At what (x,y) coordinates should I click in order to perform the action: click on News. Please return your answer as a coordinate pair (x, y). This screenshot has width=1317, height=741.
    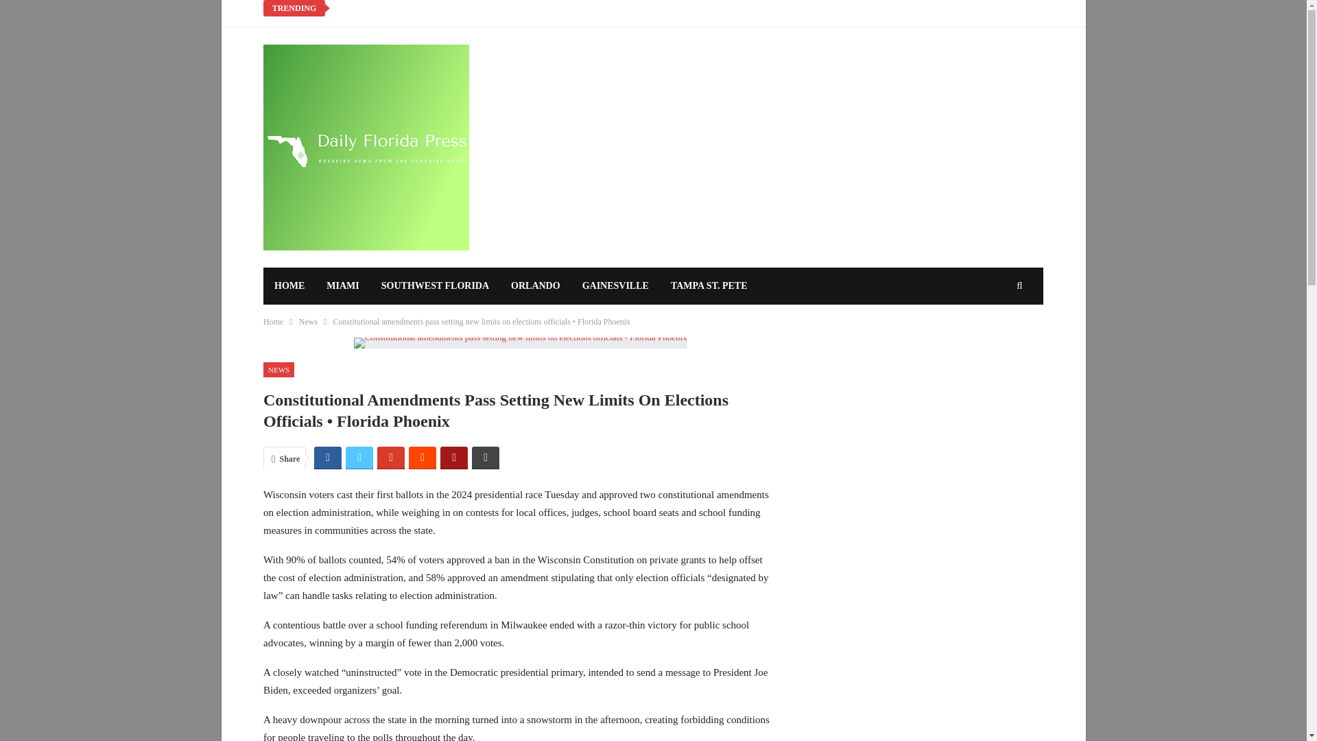
    Looking at the image, I should click on (307, 321).